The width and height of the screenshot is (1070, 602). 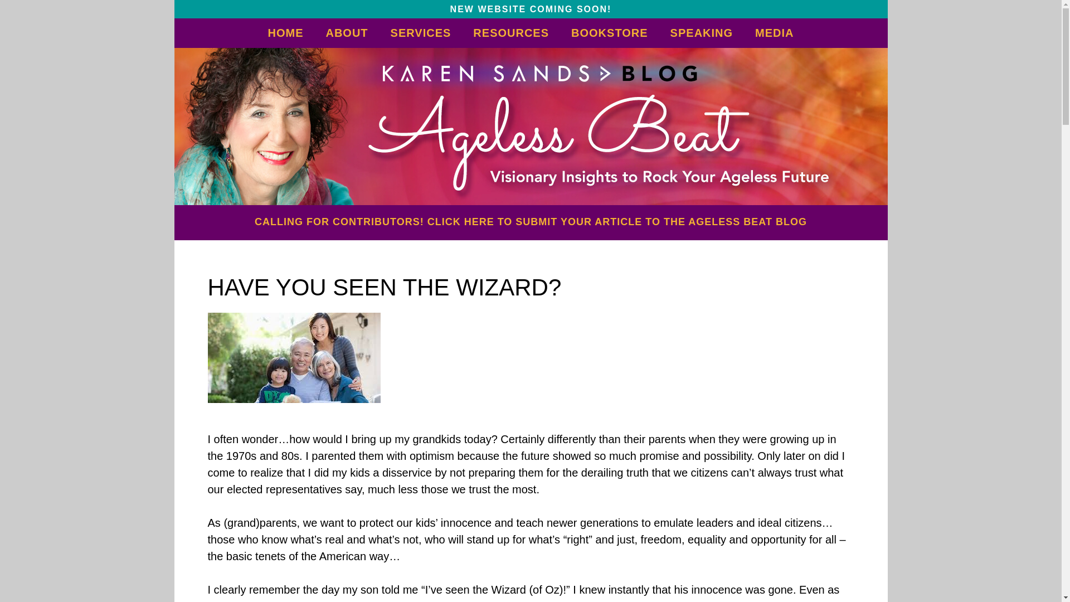 What do you see at coordinates (510, 32) in the screenshot?
I see `RESOURCES` at bounding box center [510, 32].